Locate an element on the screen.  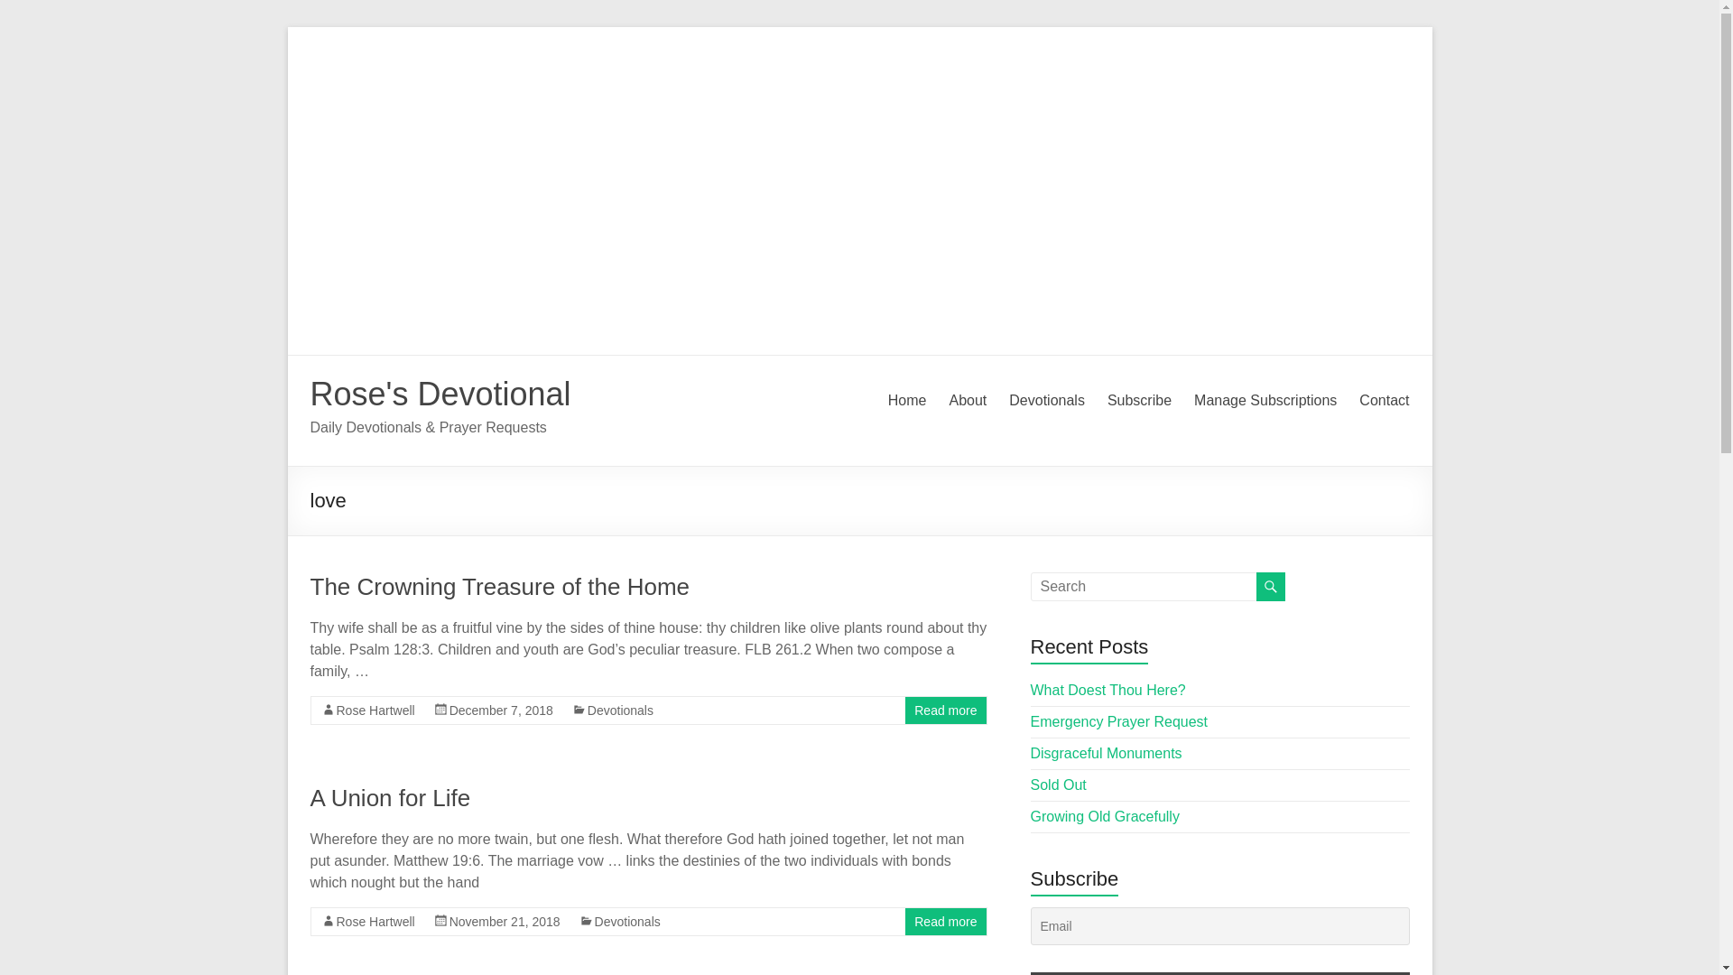
Rose Hartwell is located at coordinates (375, 922).